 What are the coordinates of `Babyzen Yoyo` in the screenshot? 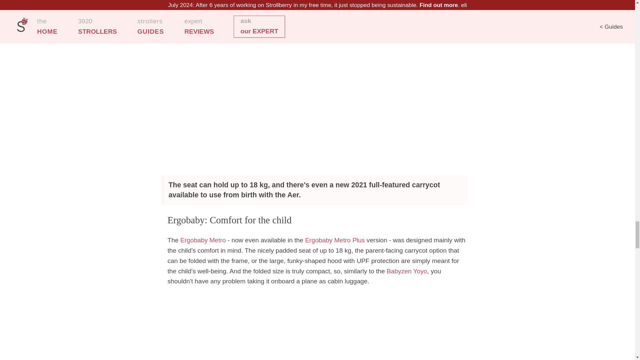 It's located at (407, 271).